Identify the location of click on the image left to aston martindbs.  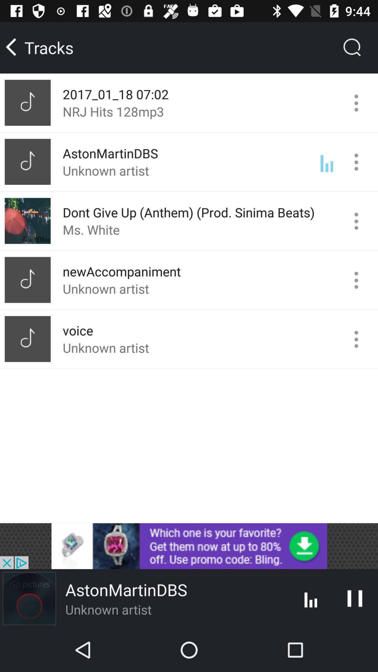
(29, 598).